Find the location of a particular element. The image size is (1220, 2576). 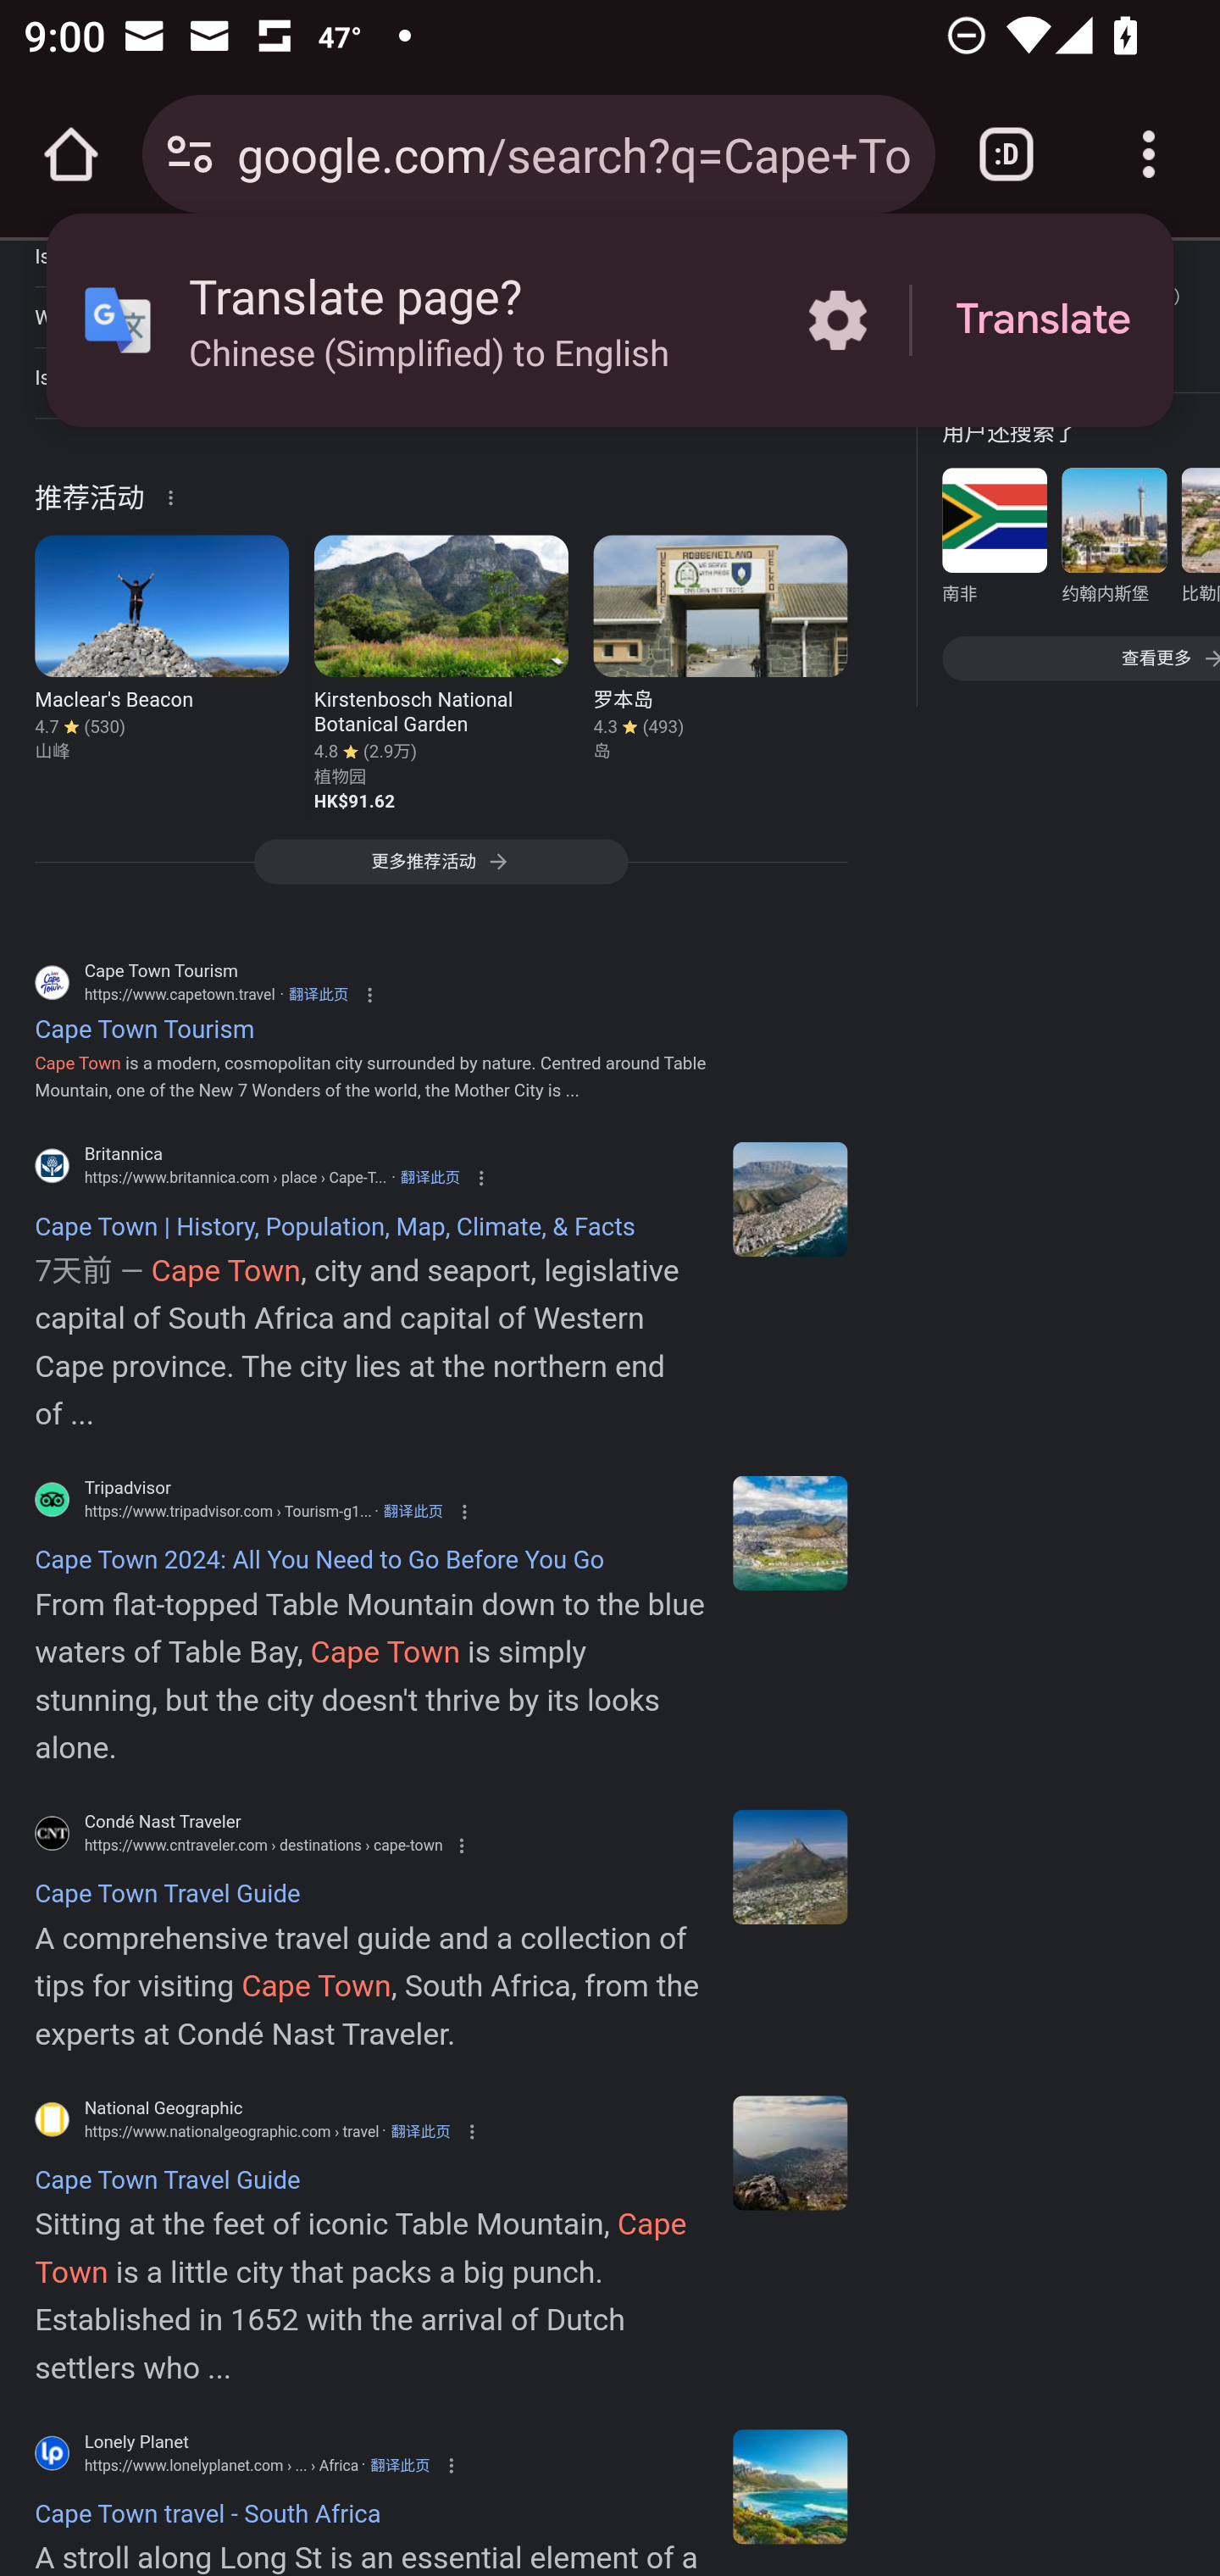

翻译此页 is located at coordinates (419, 2132).